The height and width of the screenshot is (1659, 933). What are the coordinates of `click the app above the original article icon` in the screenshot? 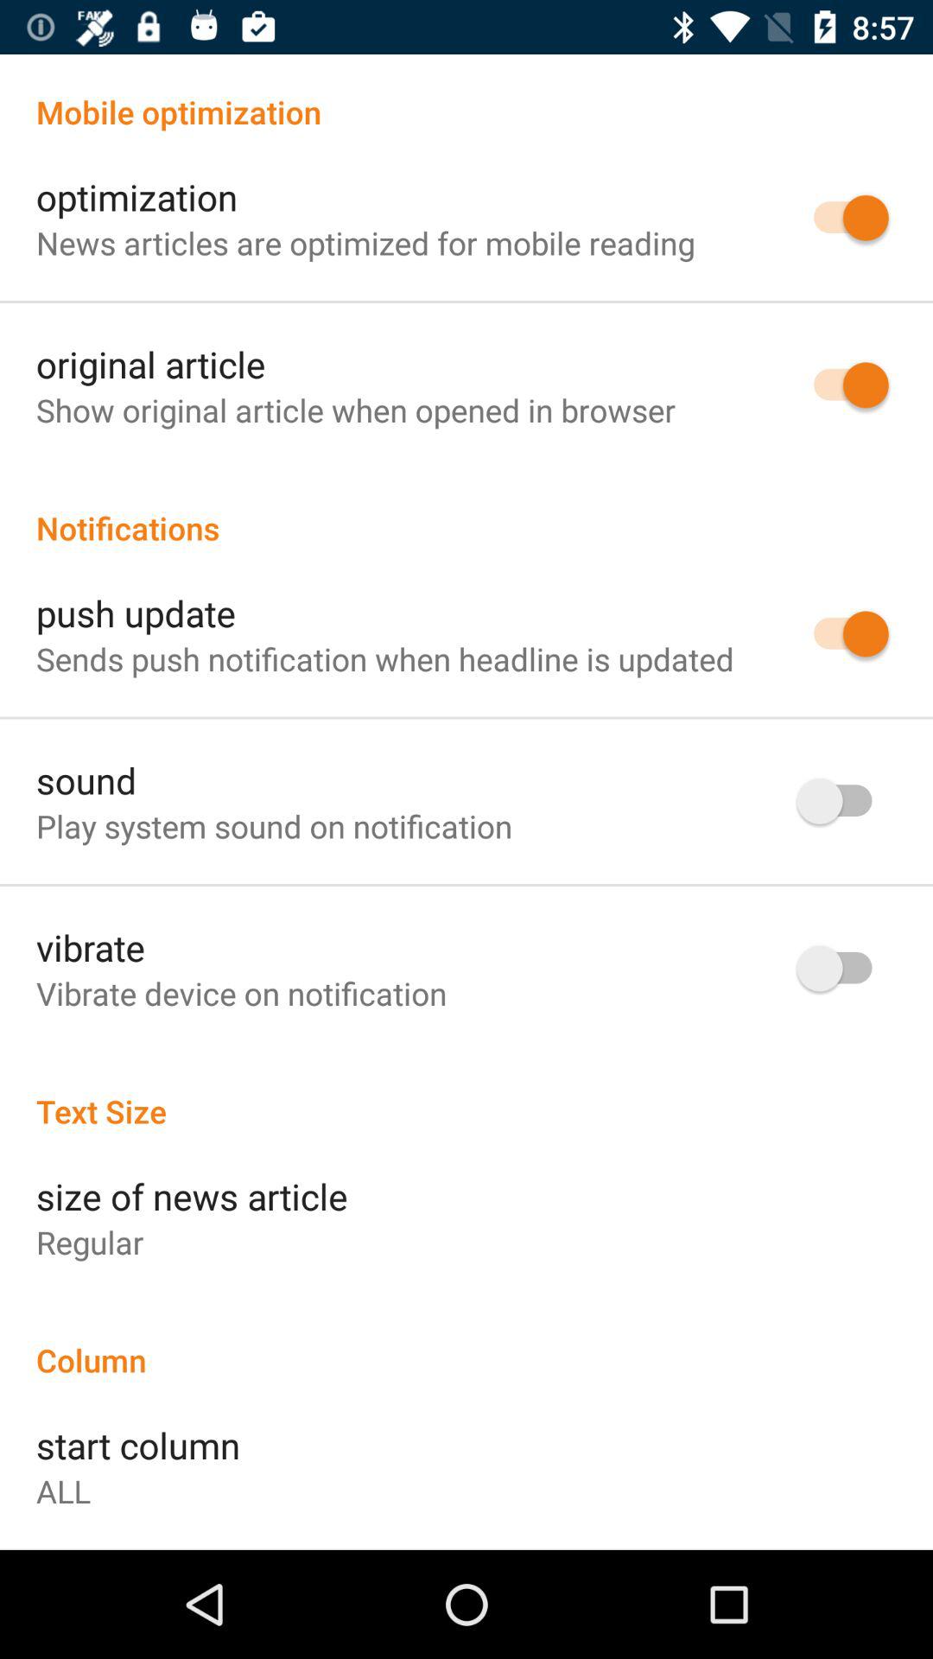 It's located at (365, 242).